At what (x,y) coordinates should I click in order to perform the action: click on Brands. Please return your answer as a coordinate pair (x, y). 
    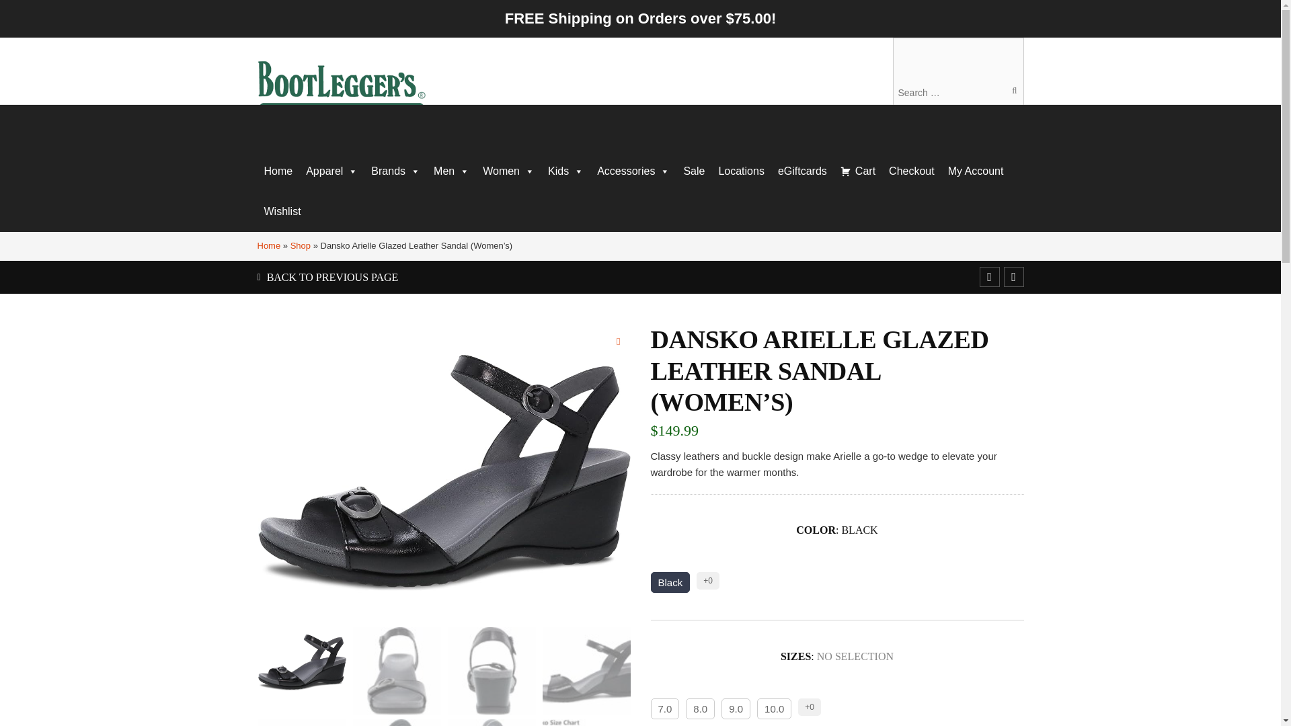
    Looking at the image, I should click on (395, 171).